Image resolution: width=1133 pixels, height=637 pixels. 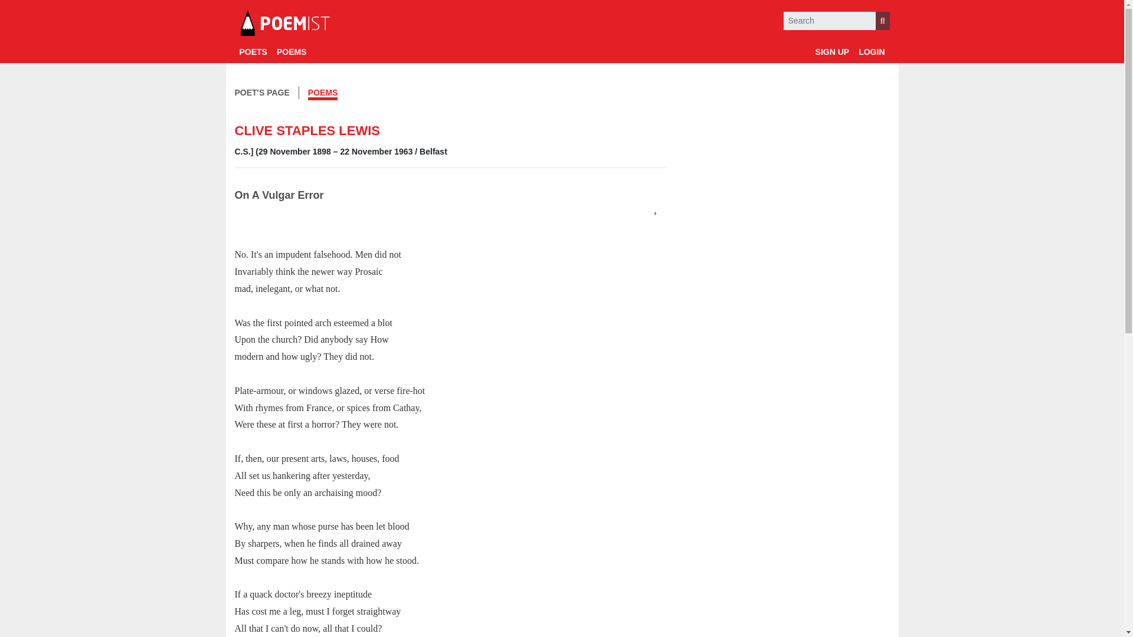 I want to click on Clive Staples Lewis, so click(x=262, y=93).